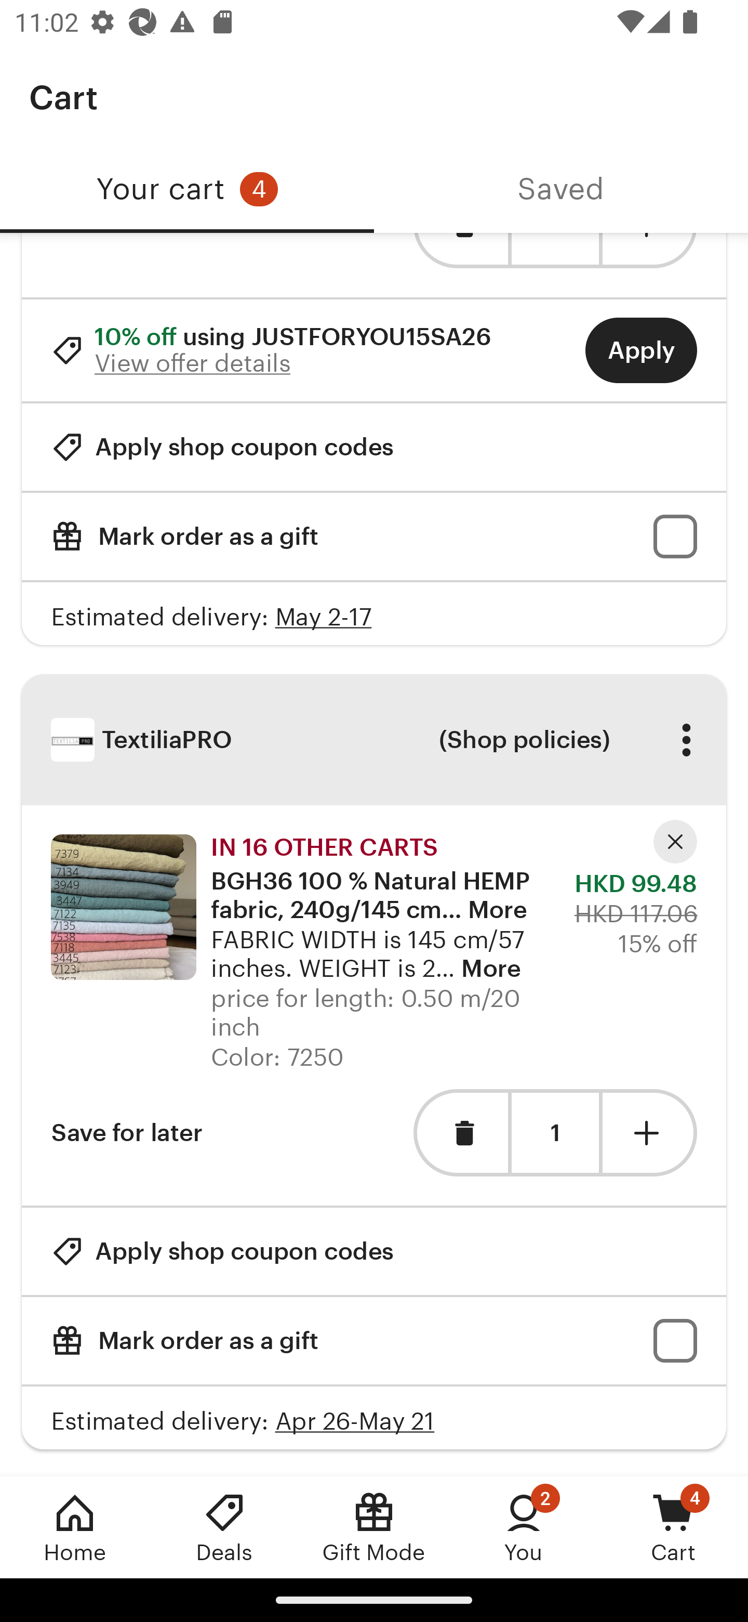 This screenshot has height=1622, width=748. Describe the element at coordinates (374, 739) in the screenshot. I see `TextiliaPRO (Shop policies) More options` at that location.